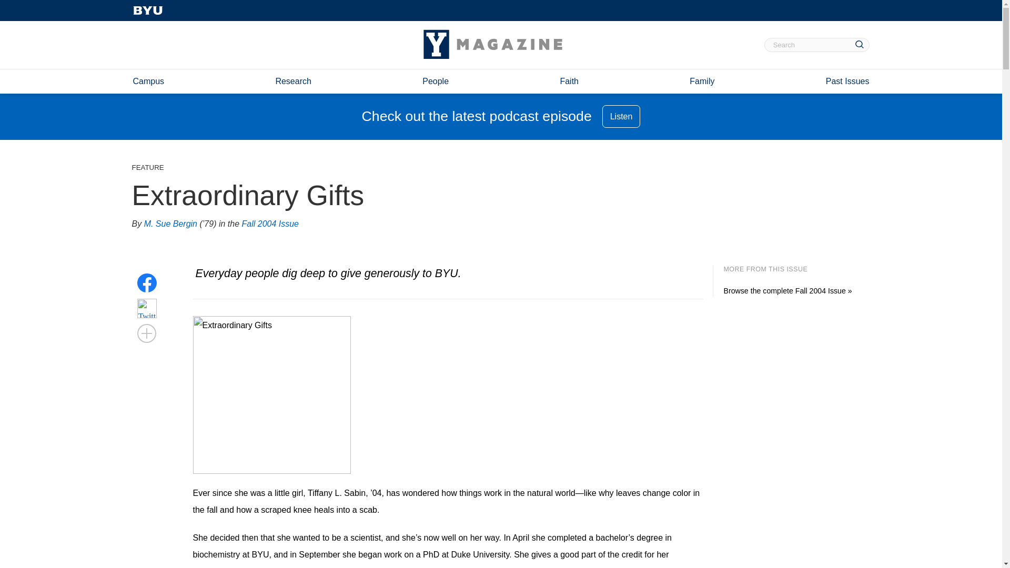  I want to click on FEATURE, so click(147, 167).